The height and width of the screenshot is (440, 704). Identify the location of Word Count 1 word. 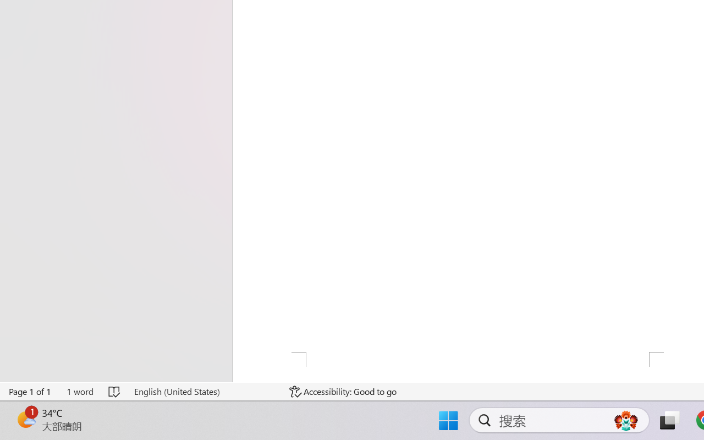
(80, 392).